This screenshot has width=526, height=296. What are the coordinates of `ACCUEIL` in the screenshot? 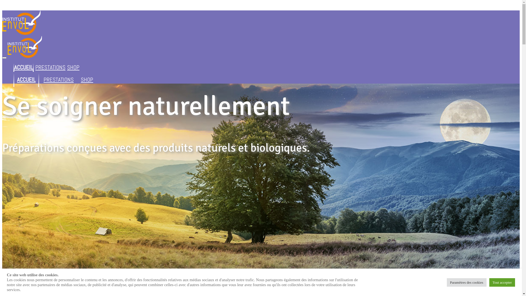 It's located at (26, 79).